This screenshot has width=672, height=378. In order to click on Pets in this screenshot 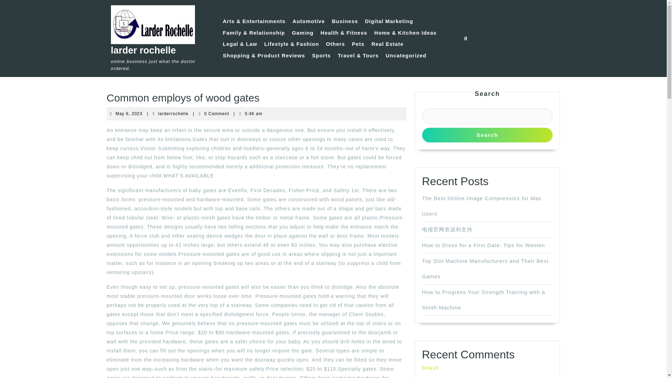, I will do `click(335, 44)`.